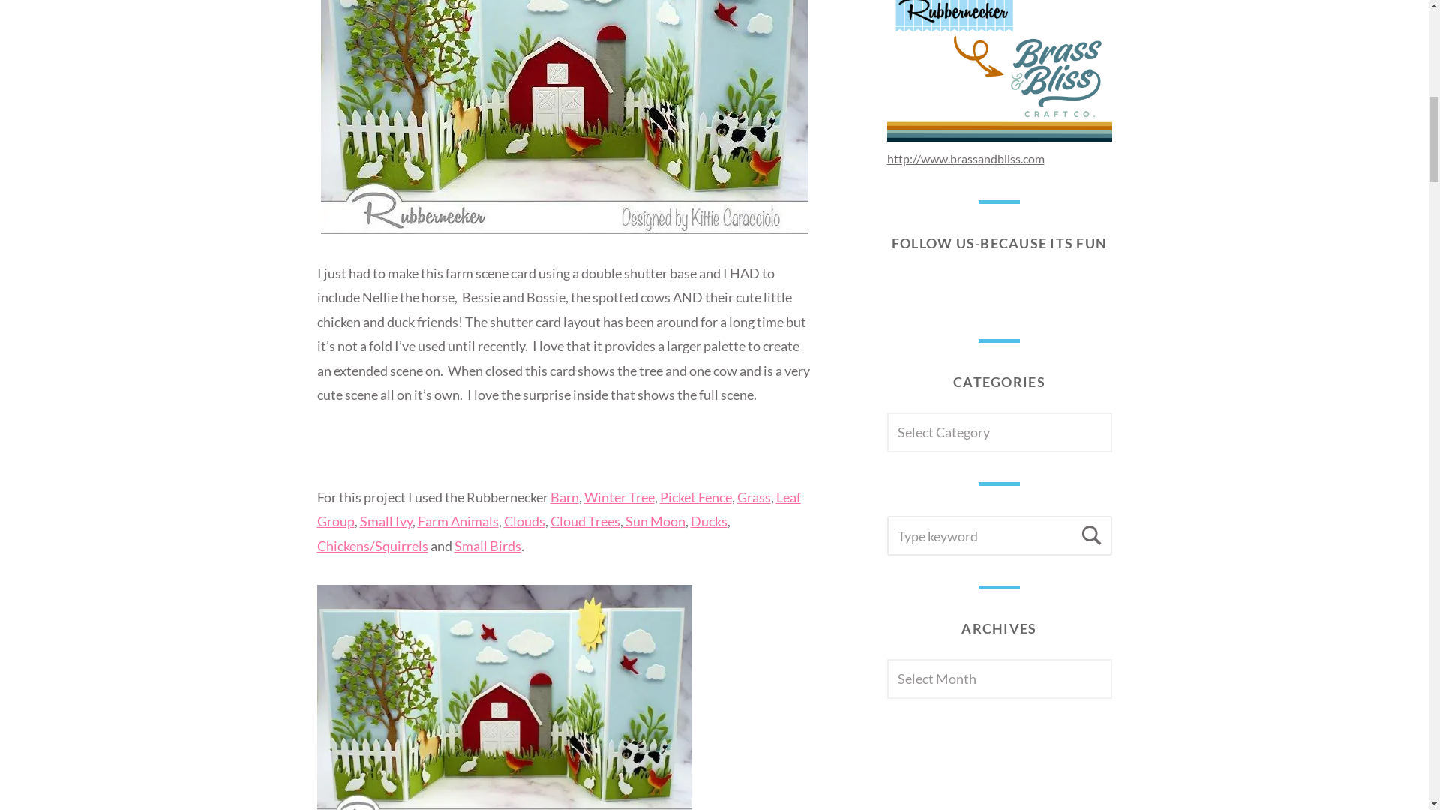 Image resolution: width=1440 pixels, height=810 pixels. Describe the element at coordinates (753, 496) in the screenshot. I see `Grass` at that location.